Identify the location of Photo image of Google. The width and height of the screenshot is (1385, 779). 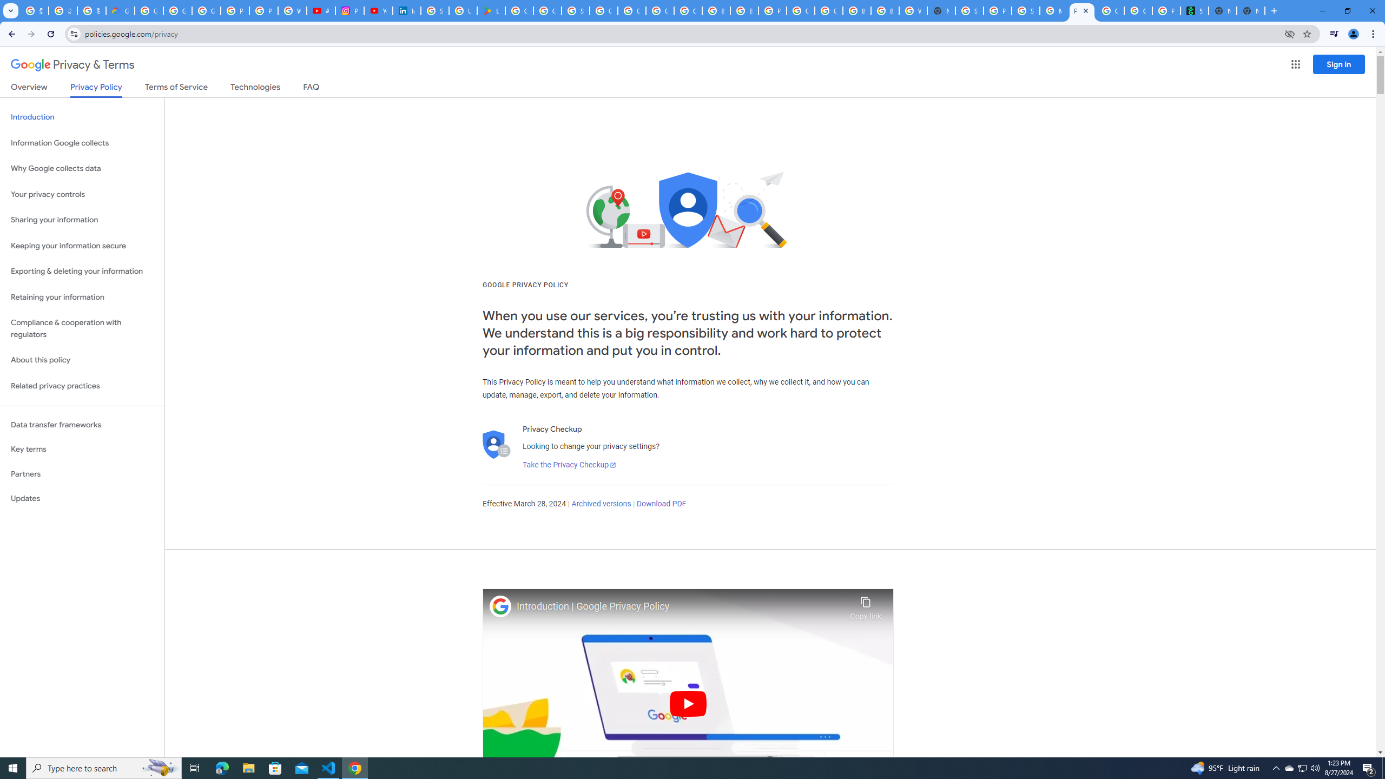
(500, 606).